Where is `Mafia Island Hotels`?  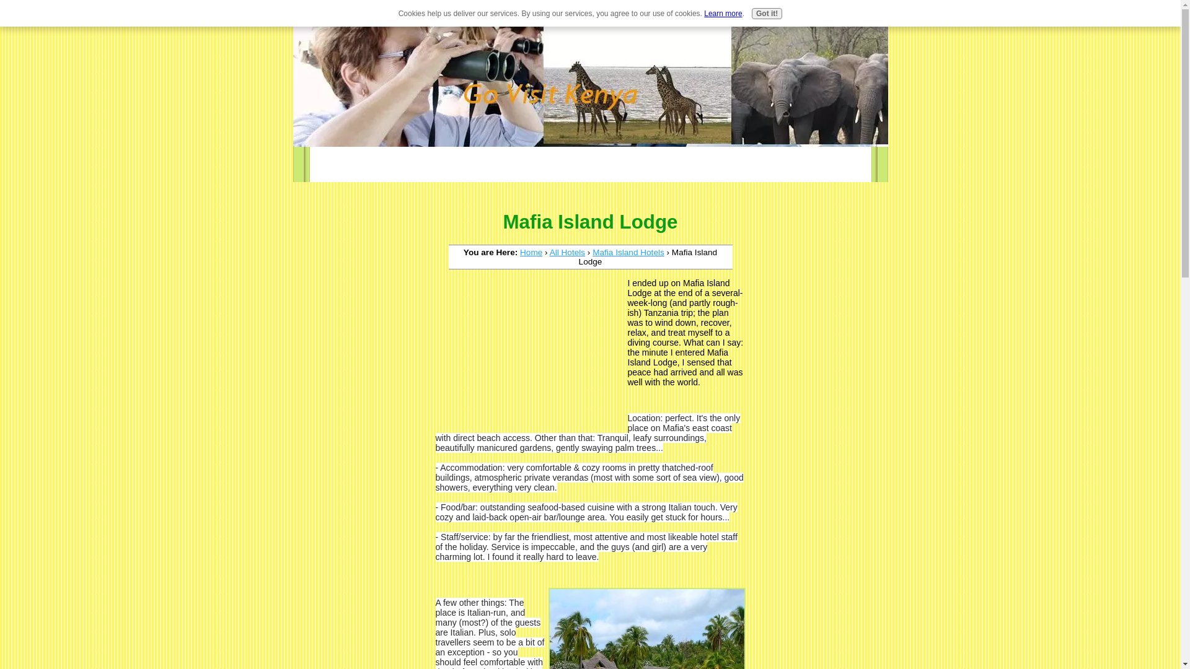
Mafia Island Hotels is located at coordinates (628, 251).